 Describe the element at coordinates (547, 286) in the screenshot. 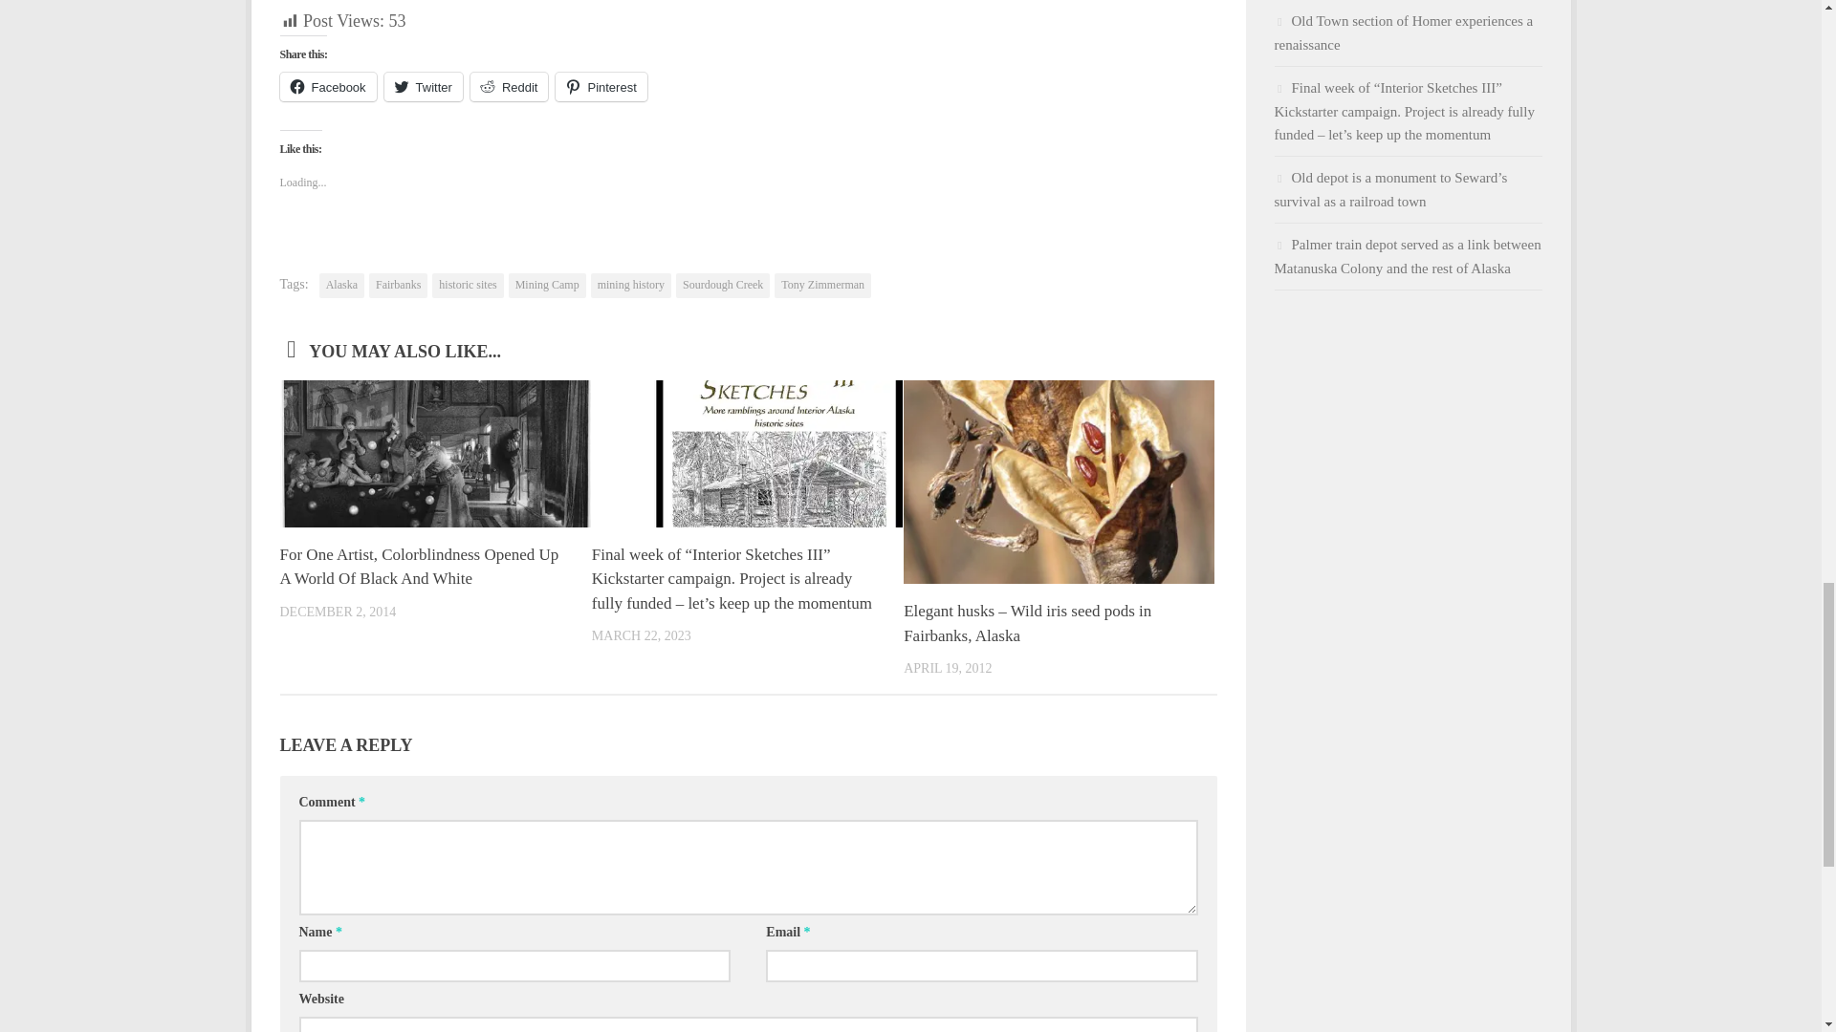

I see `Mining Camp` at that location.